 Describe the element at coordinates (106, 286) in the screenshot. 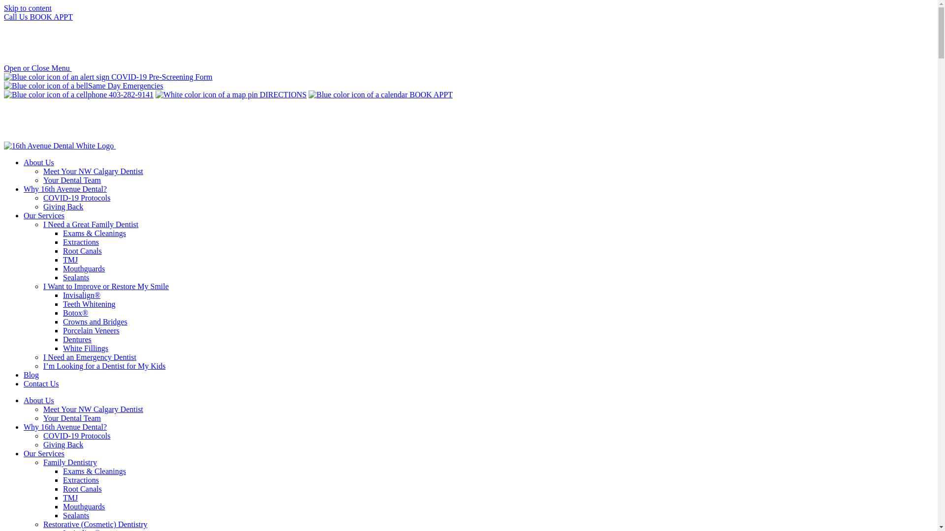

I see `I Want to Improve or Restore My Smile` at that location.